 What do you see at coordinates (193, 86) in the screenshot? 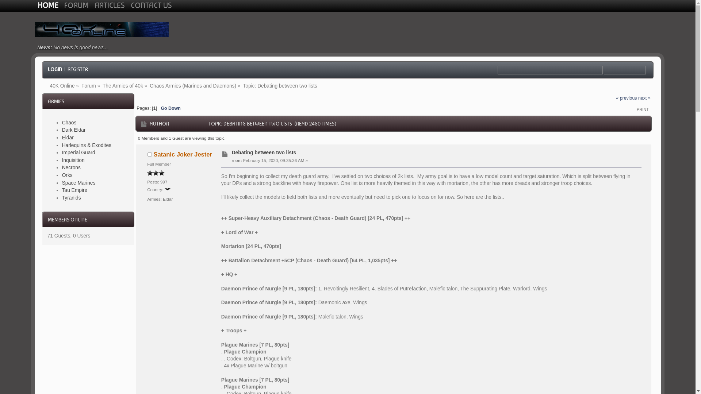
I see `Chaos Armies (Marines and Daemons)` at bounding box center [193, 86].